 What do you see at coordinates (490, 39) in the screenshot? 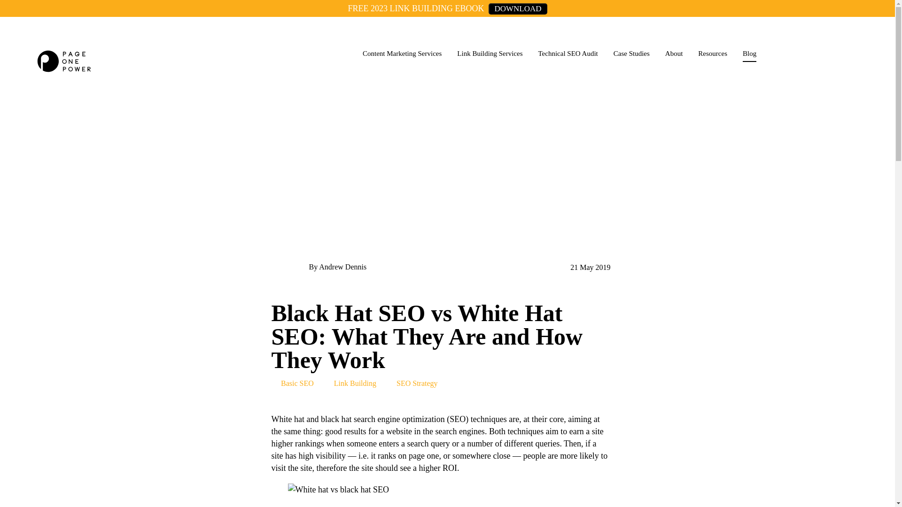
I see `Link Building Services` at bounding box center [490, 39].